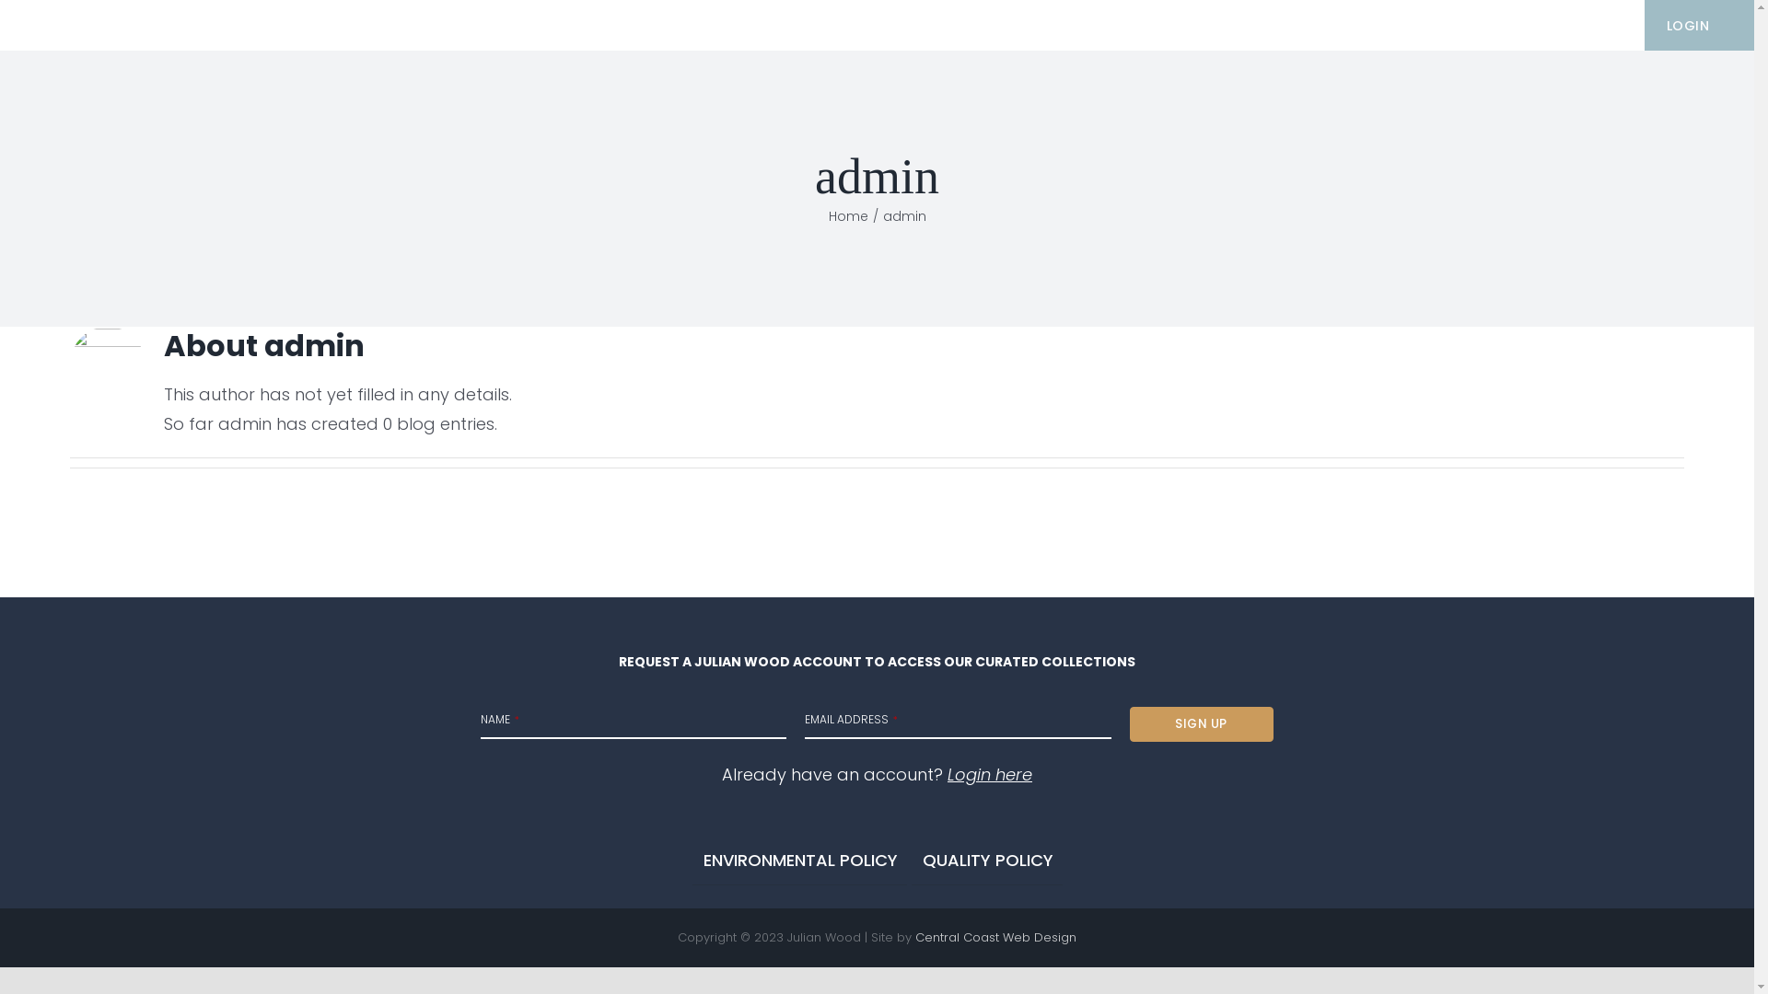 Image resolution: width=1768 pixels, height=994 pixels. What do you see at coordinates (1112, 26) in the screenshot?
I see `SERVICES` at bounding box center [1112, 26].